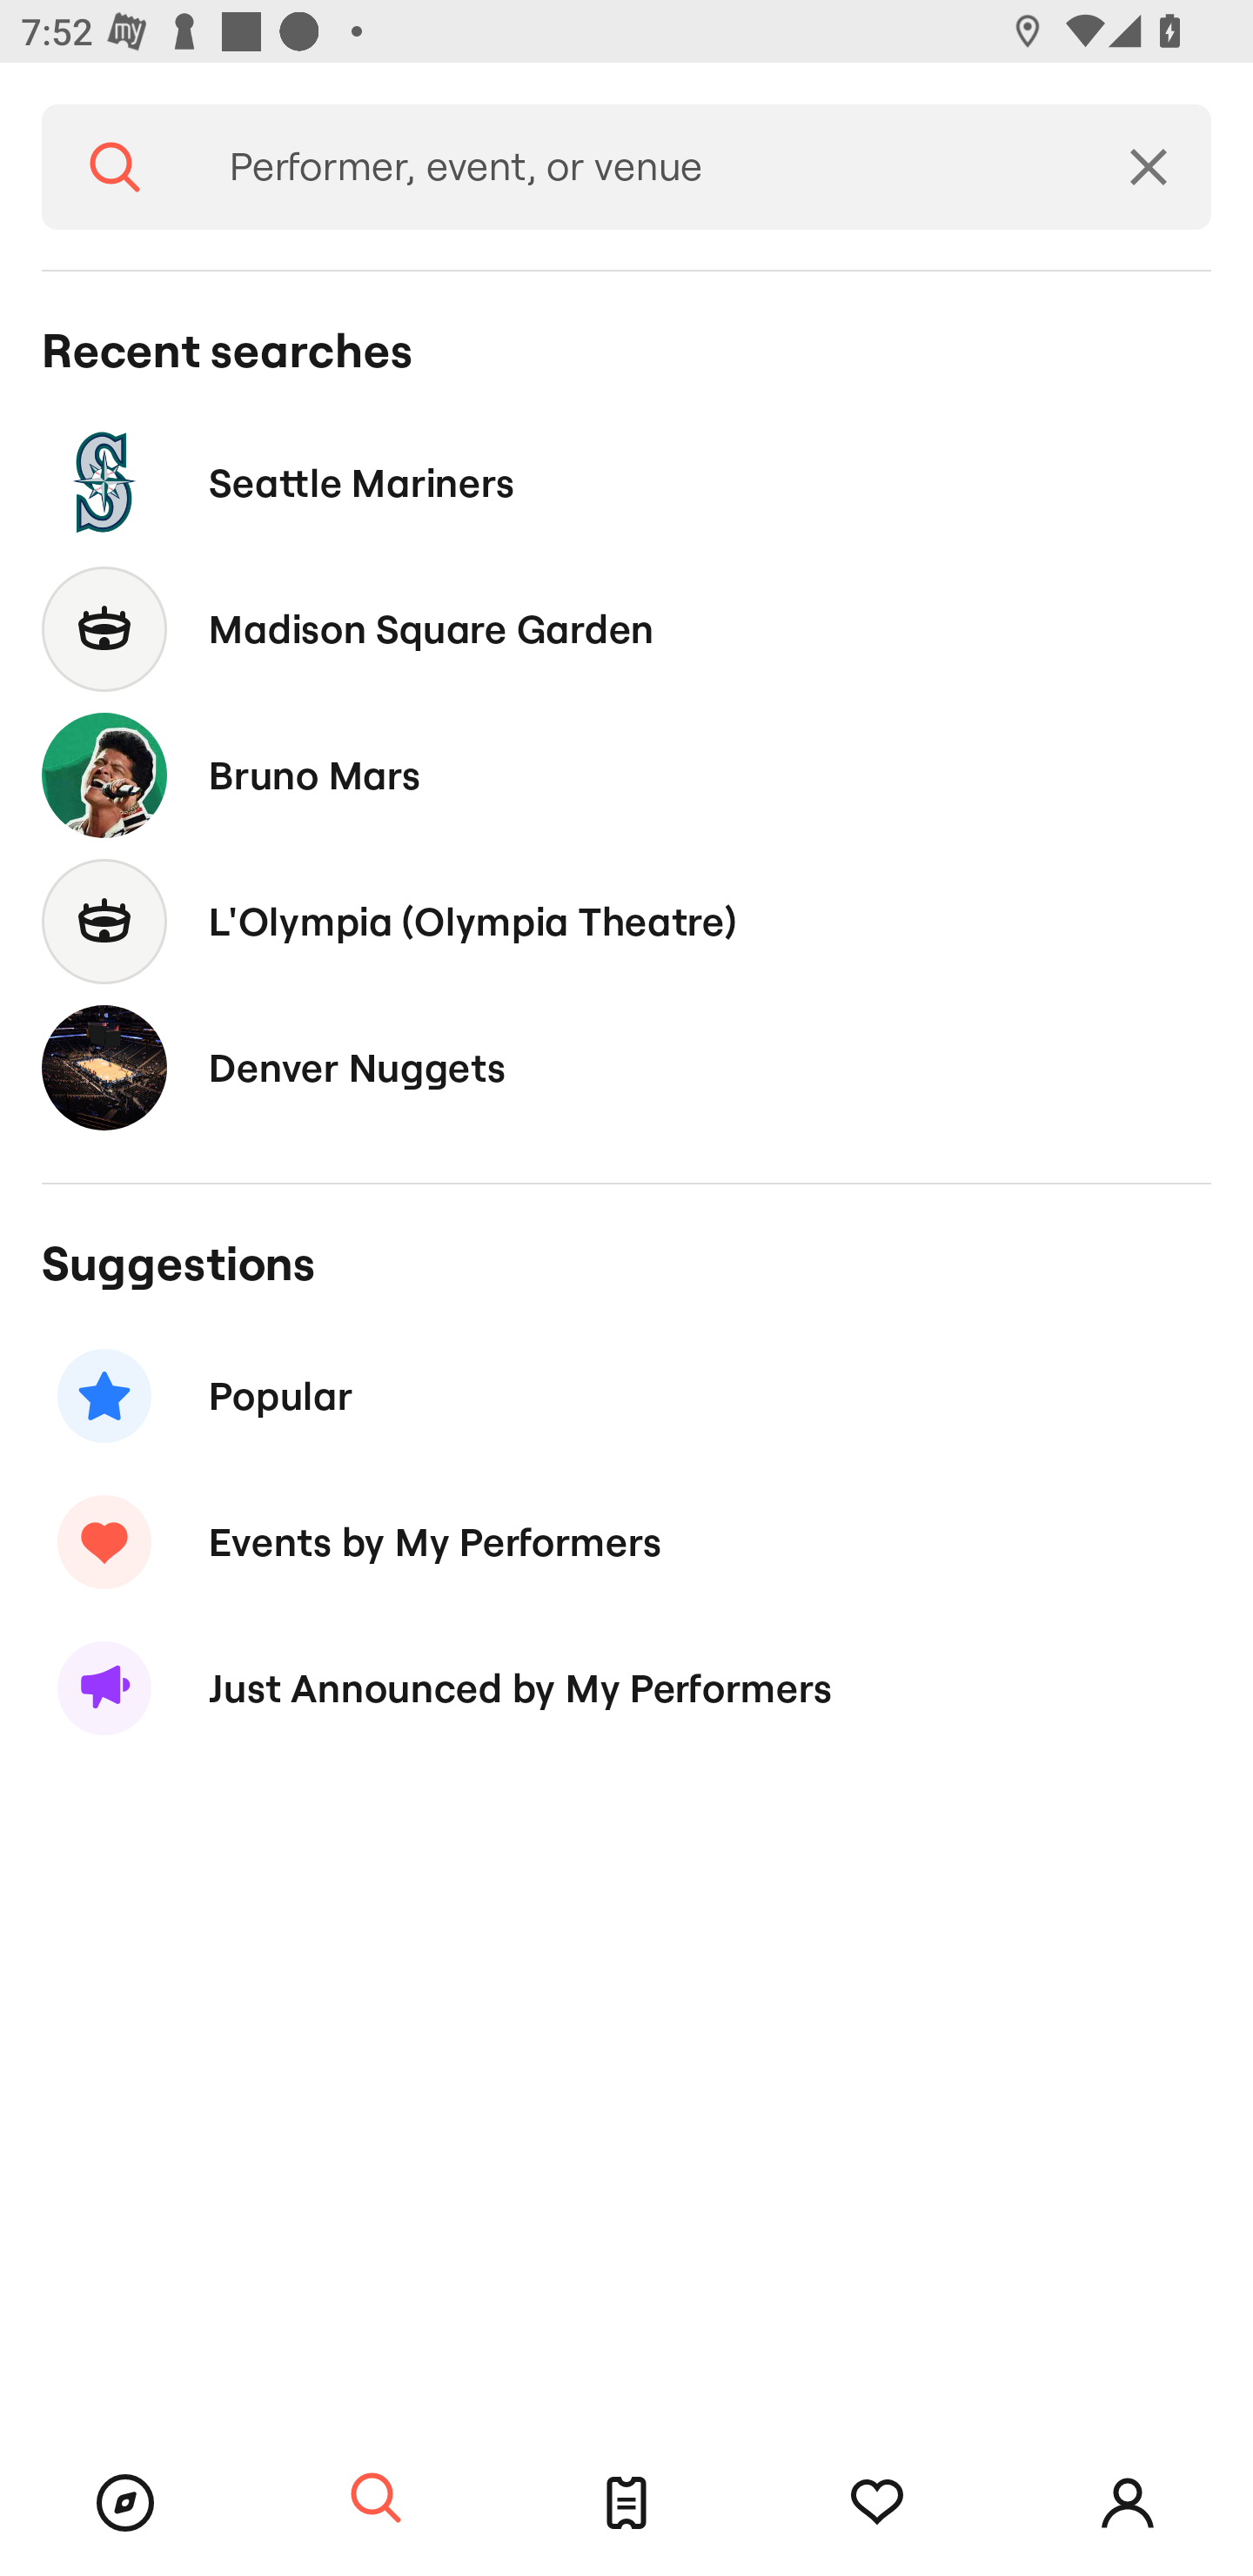 The height and width of the screenshot is (2576, 1253). I want to click on Denver Nuggets, so click(626, 1067).